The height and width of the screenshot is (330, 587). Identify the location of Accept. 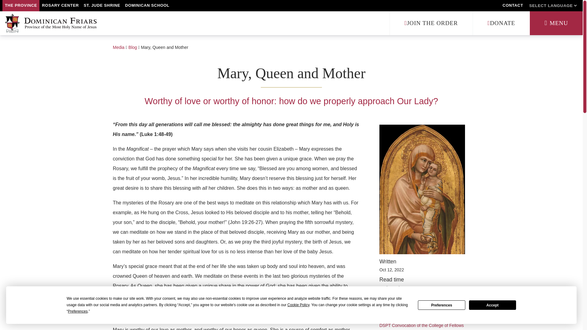
(492, 305).